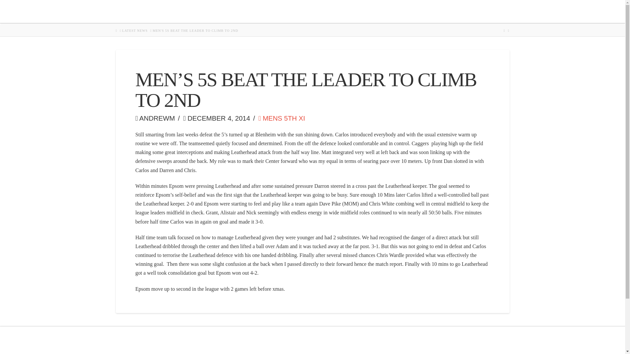 The height and width of the screenshot is (354, 630). Describe the element at coordinates (225, 11) in the screenshot. I see `OUR SPONSORS` at that location.